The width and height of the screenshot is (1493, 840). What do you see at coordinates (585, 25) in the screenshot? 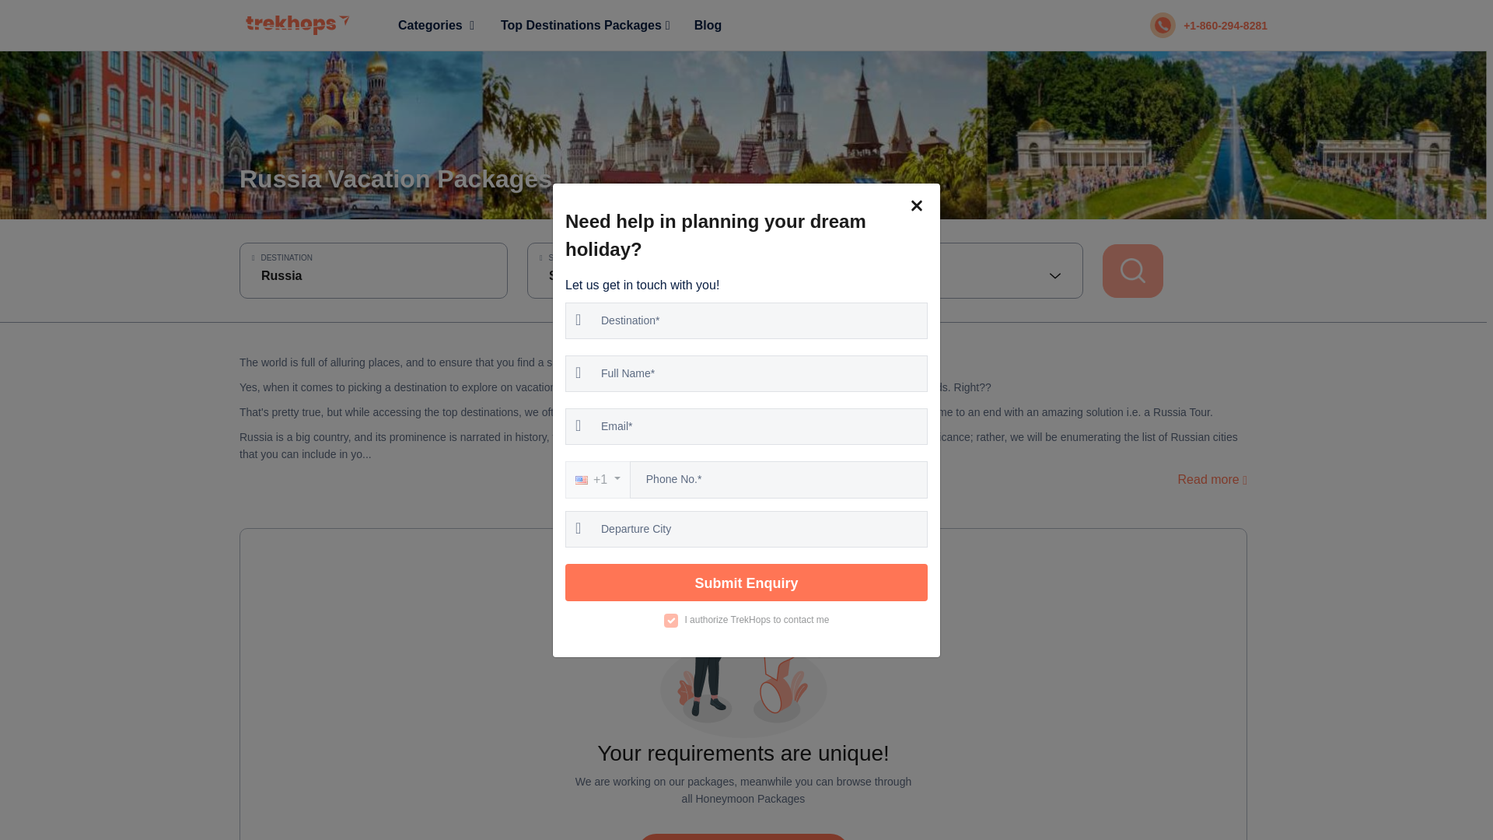
I see `Top Destinations Packages` at bounding box center [585, 25].